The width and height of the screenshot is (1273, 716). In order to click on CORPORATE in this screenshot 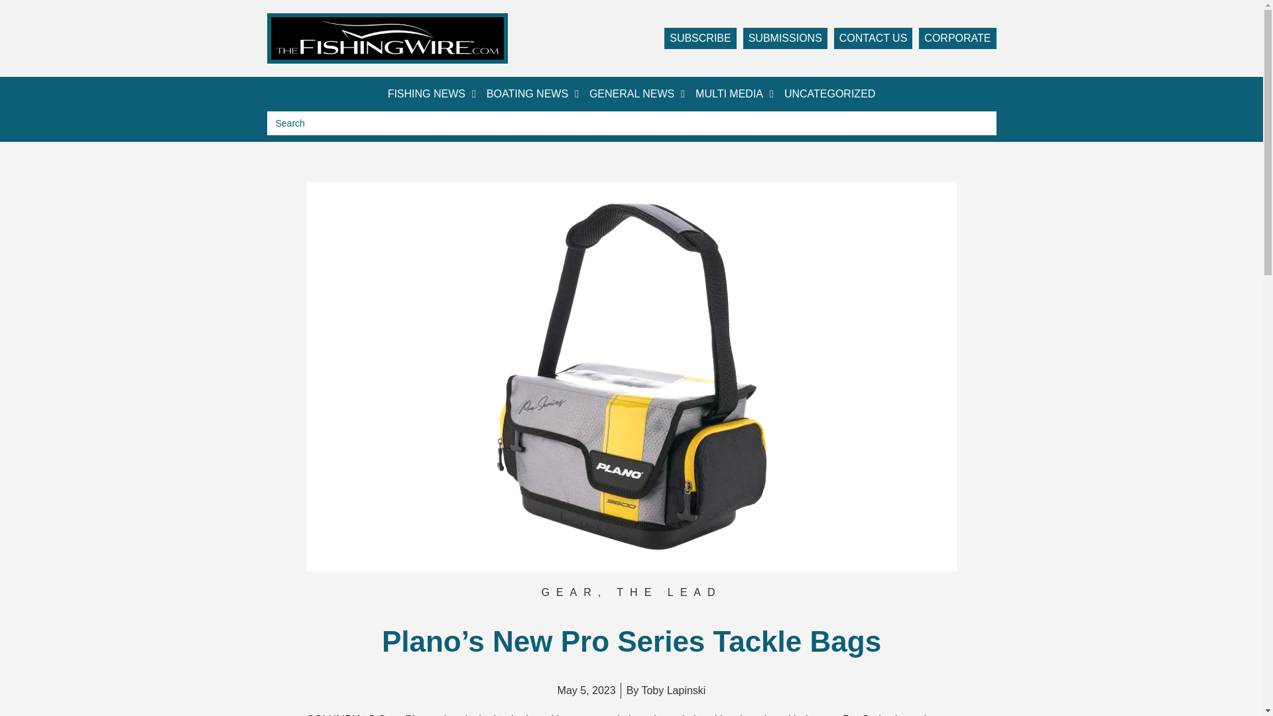, I will do `click(957, 38)`.